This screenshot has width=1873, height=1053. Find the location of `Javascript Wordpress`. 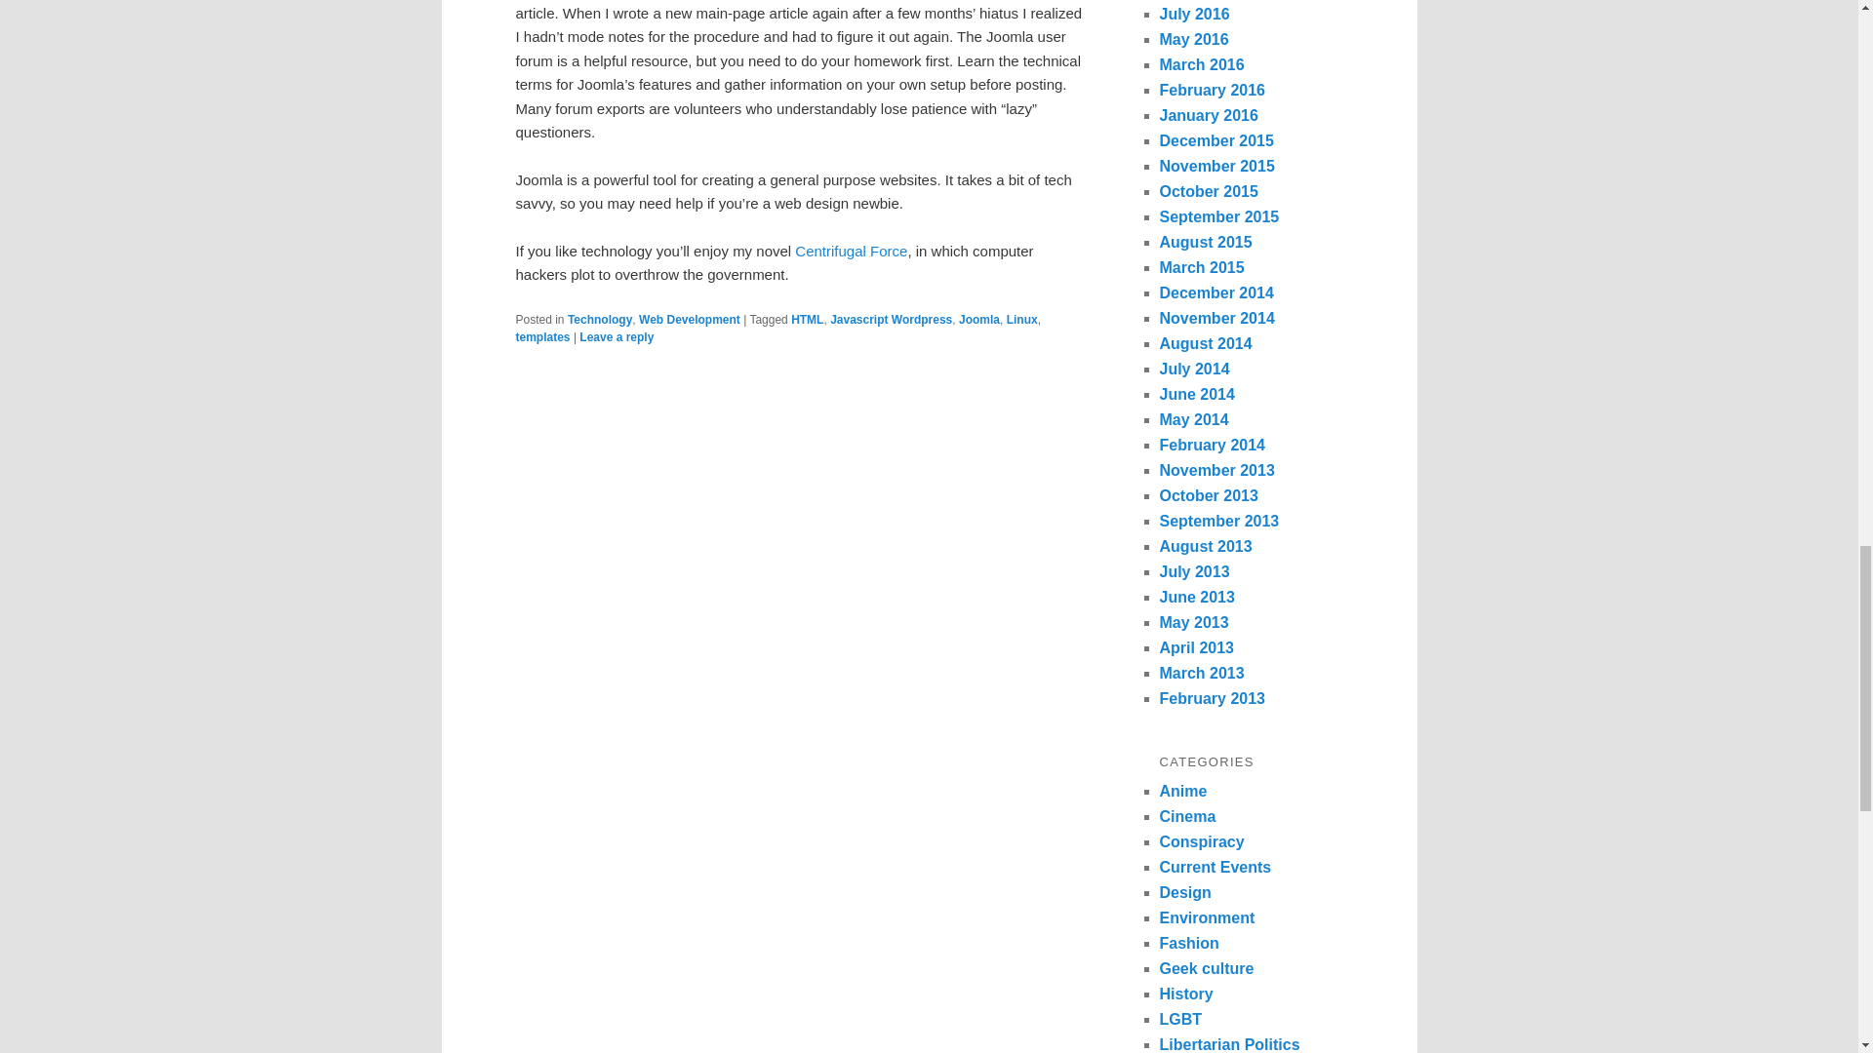

Javascript Wordpress is located at coordinates (890, 319).